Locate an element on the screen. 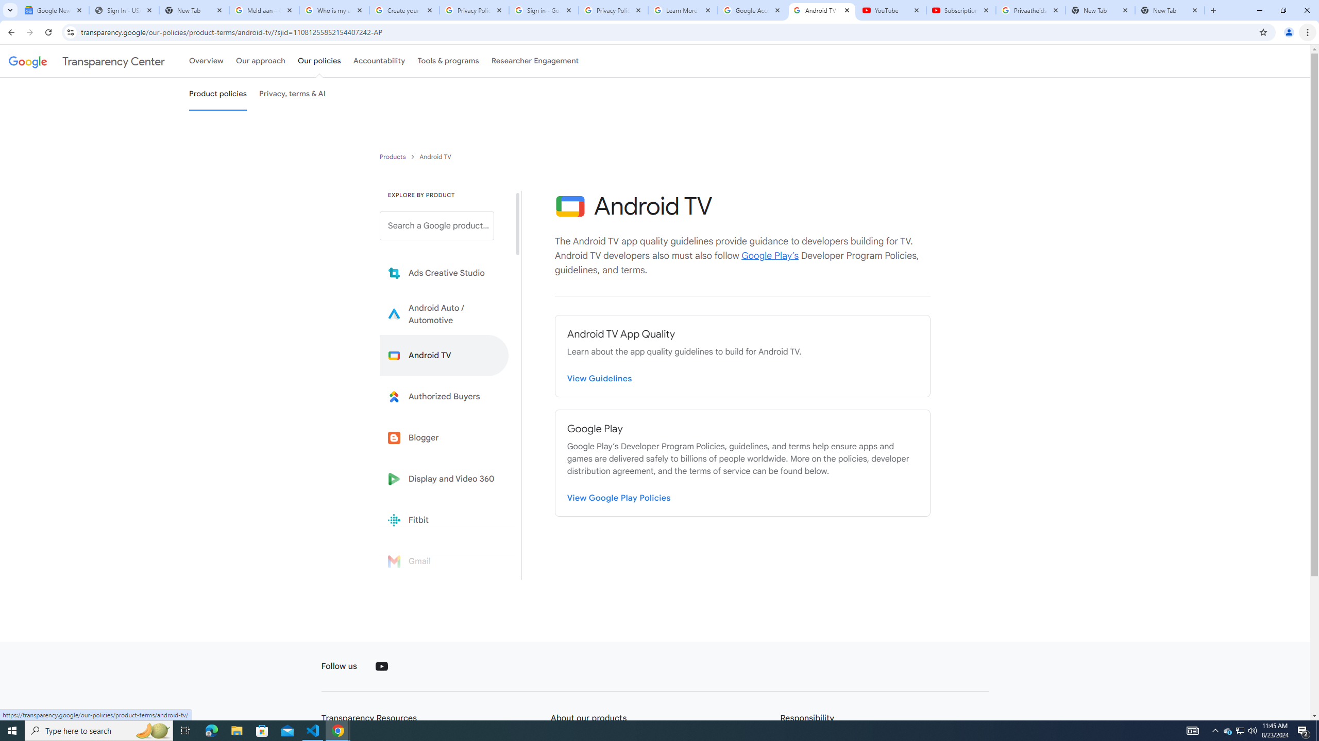  View Guidelines is located at coordinates (600, 377).